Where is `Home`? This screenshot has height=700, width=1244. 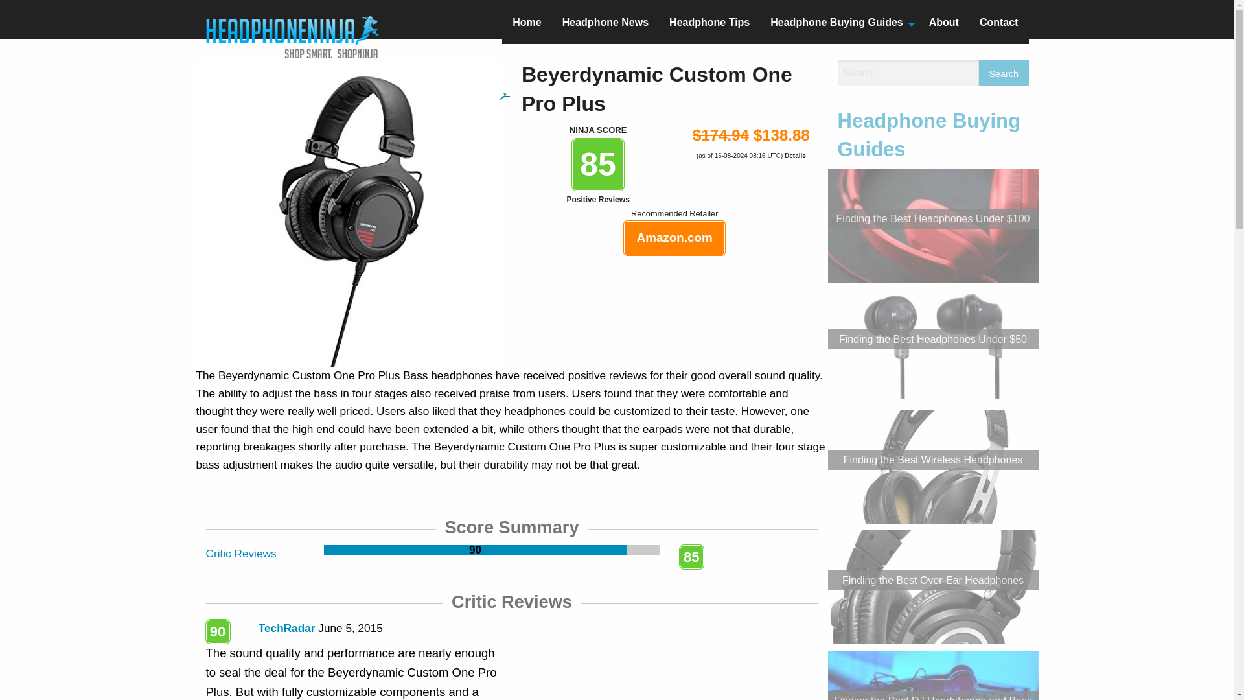
Home is located at coordinates (526, 25).